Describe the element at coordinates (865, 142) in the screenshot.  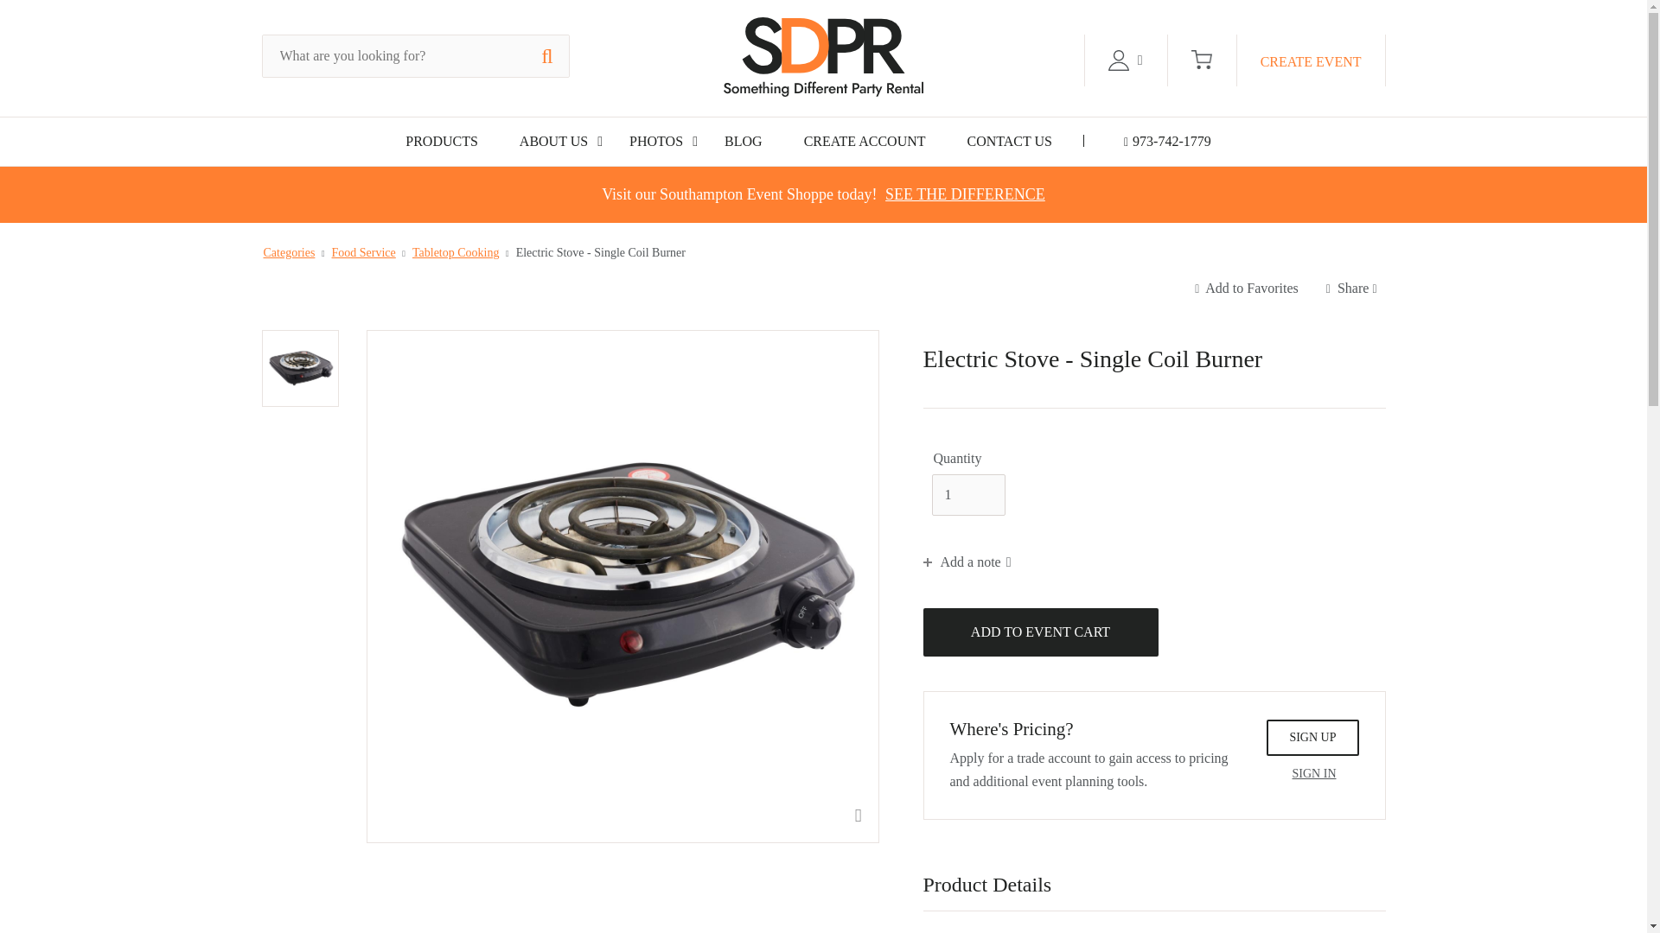
I see `Create Account` at that location.